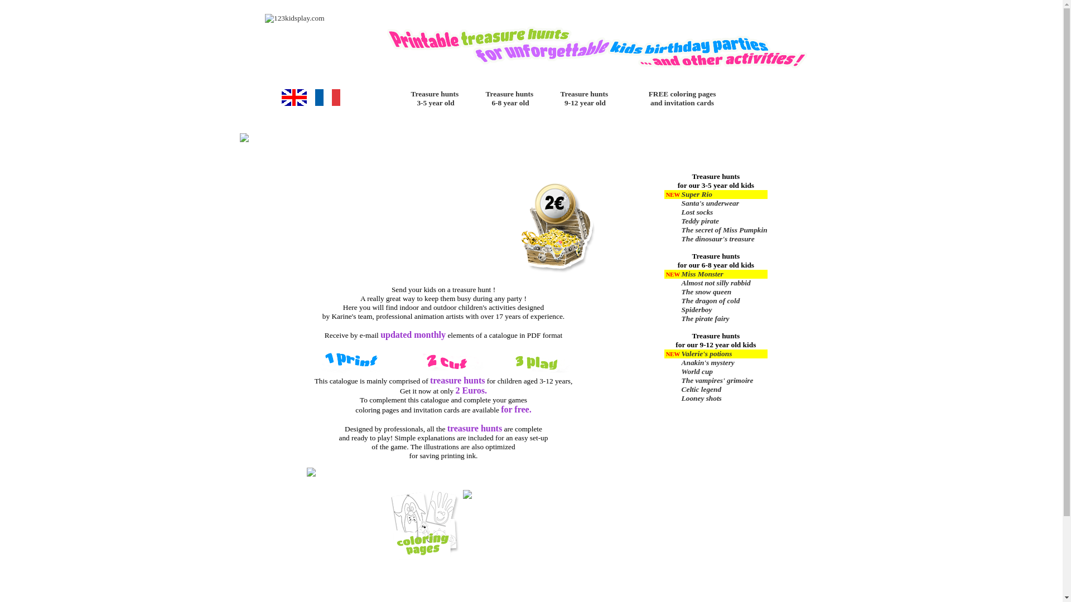 This screenshot has width=1071, height=602. I want to click on Valerie's potions, so click(725, 354).